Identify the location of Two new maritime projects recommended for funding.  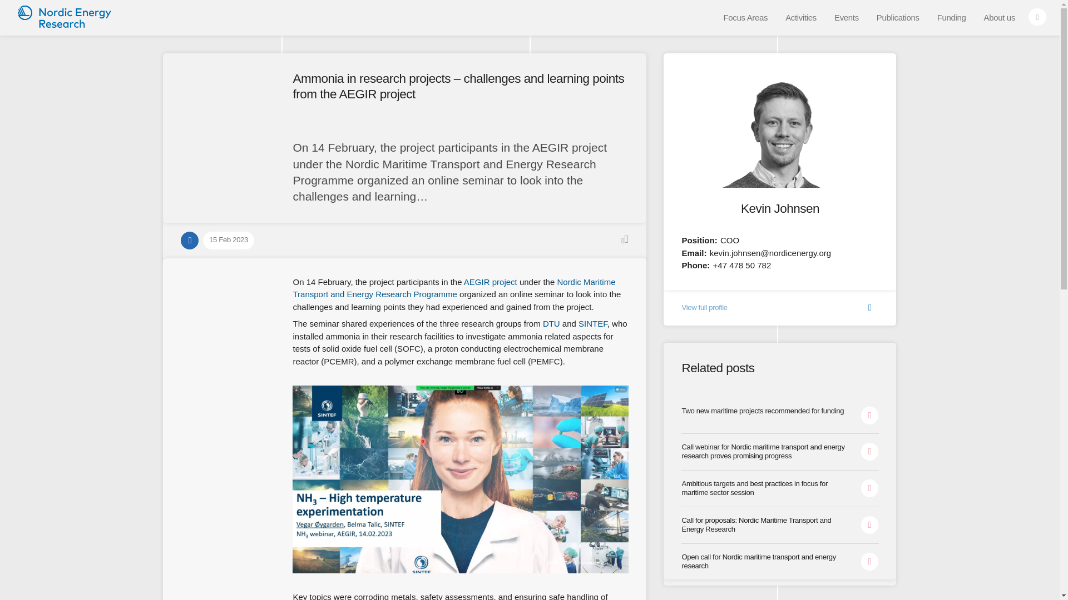
(779, 416).